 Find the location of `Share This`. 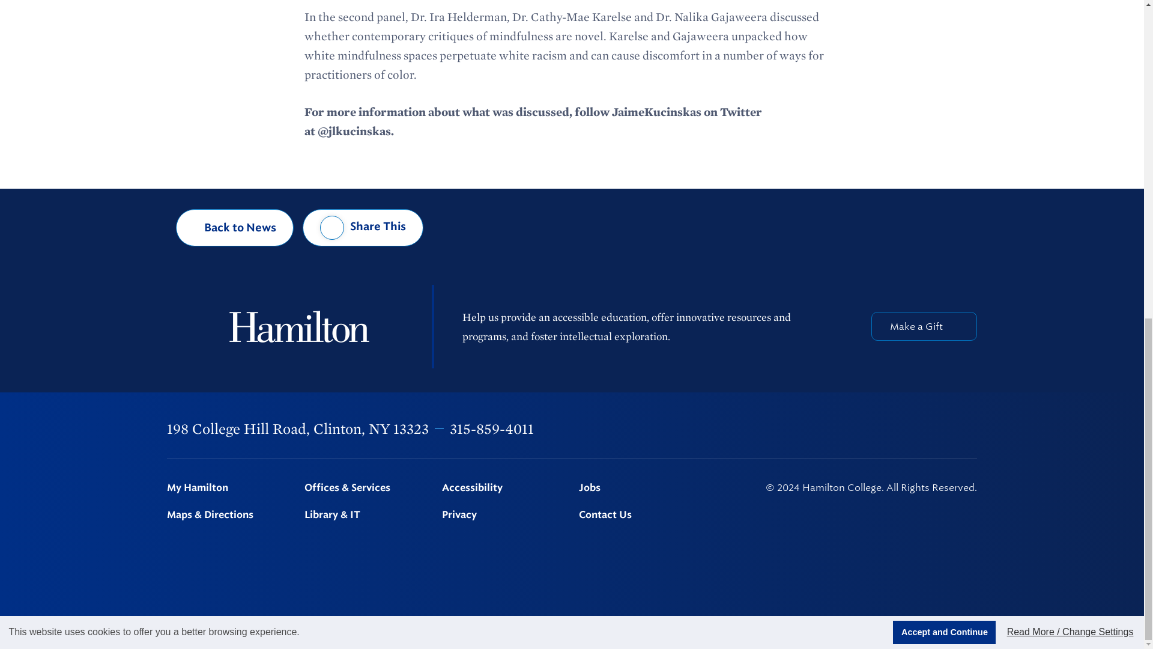

Share This is located at coordinates (363, 227).